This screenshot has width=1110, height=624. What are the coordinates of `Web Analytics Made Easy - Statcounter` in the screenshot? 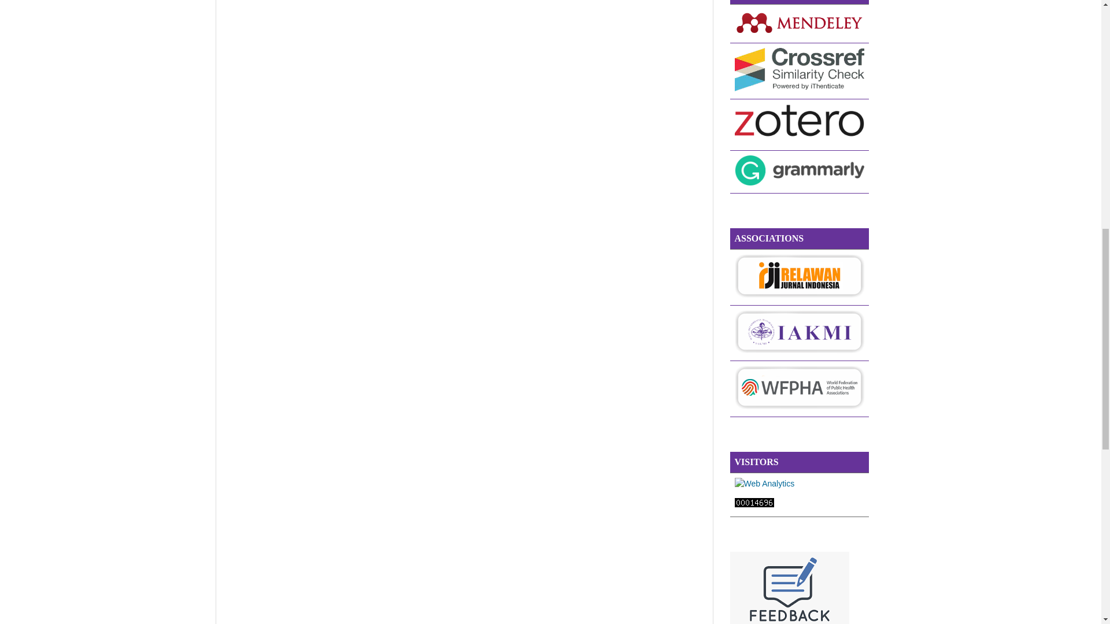 It's located at (754, 504).